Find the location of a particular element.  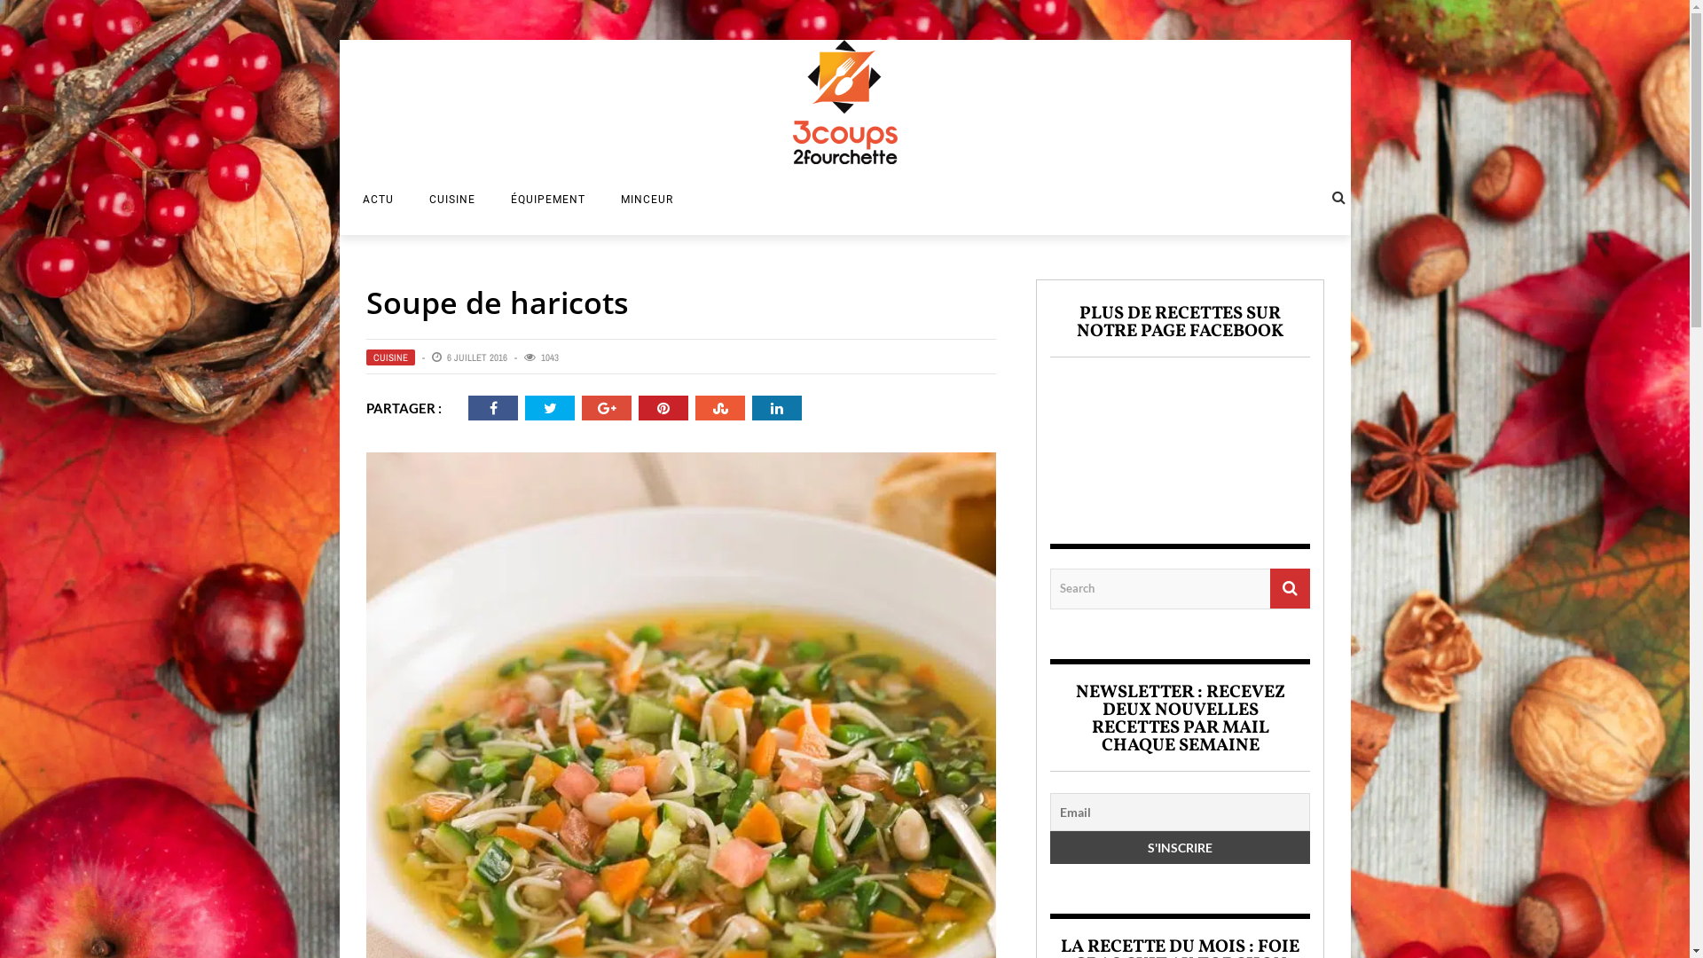

CUISINE is located at coordinates (390, 357).